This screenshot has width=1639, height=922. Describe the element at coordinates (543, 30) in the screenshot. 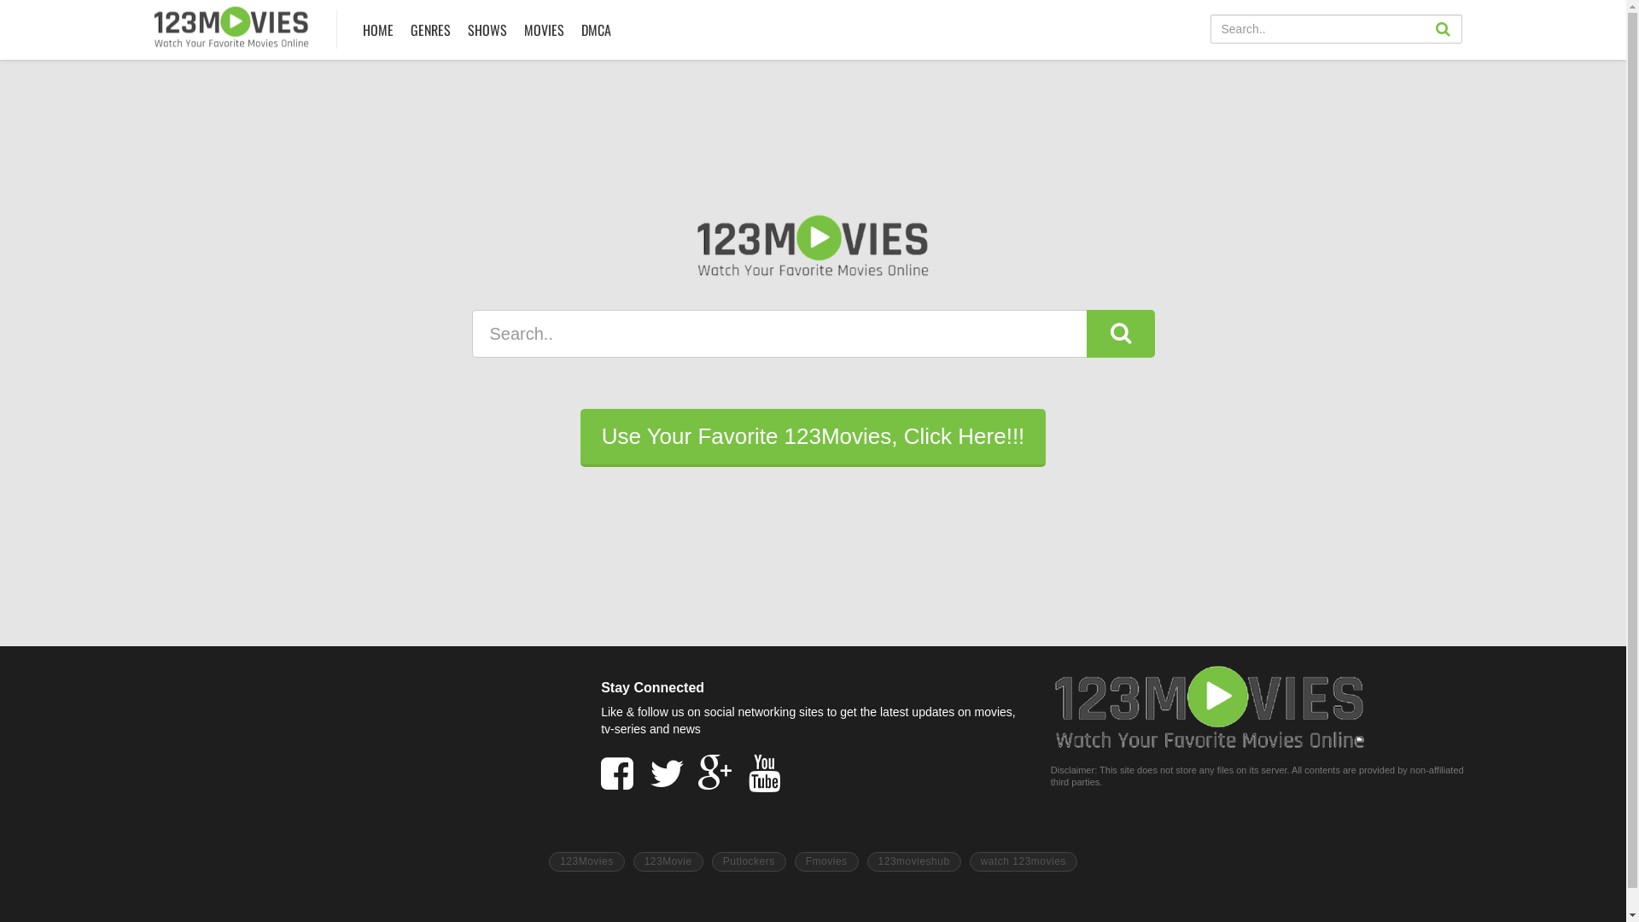

I see `MOVIES` at that location.